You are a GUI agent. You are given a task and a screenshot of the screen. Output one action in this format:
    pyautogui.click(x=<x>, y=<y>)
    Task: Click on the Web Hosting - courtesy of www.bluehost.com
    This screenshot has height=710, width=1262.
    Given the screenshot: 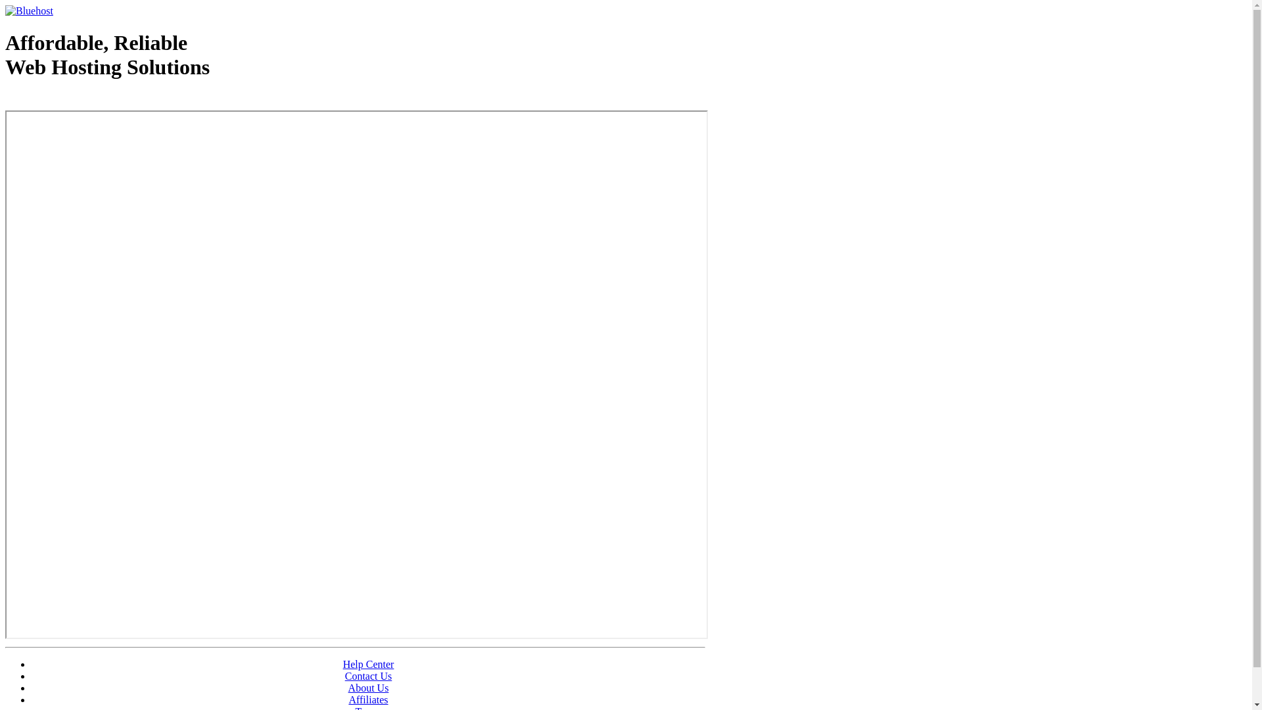 What is the action you would take?
    pyautogui.click(x=82, y=101)
    